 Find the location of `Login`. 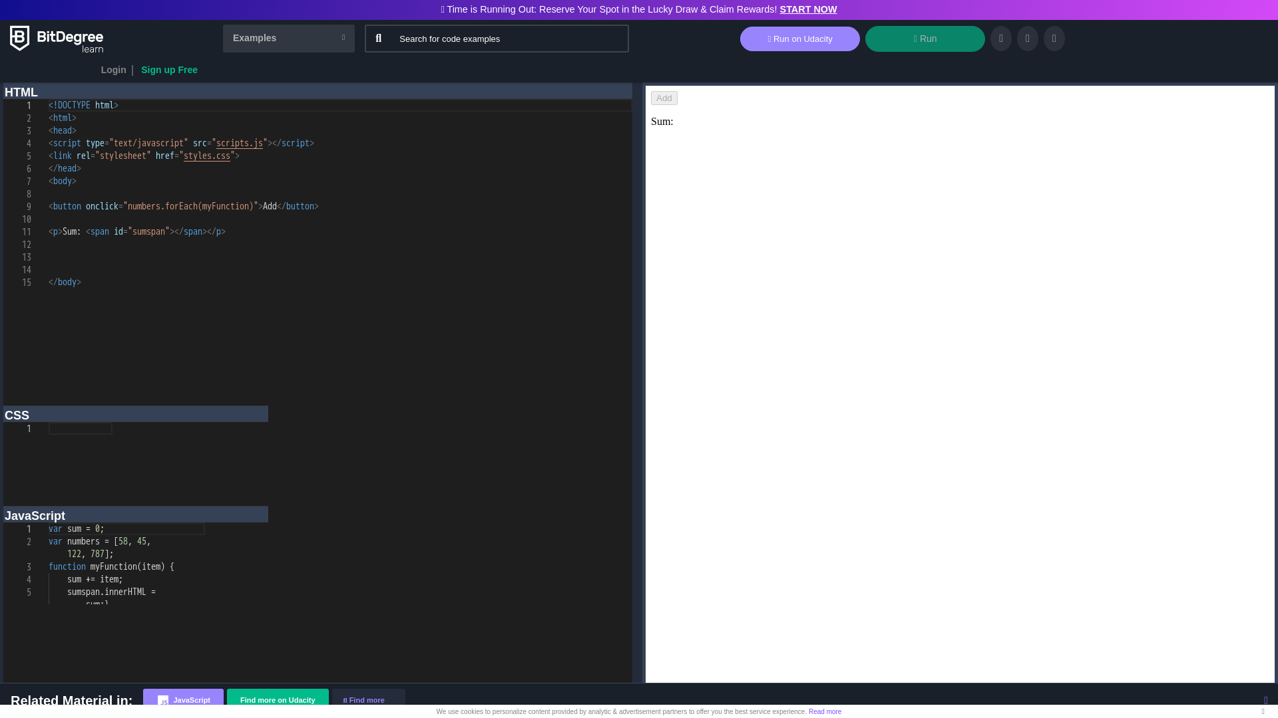

Login is located at coordinates (113, 70).